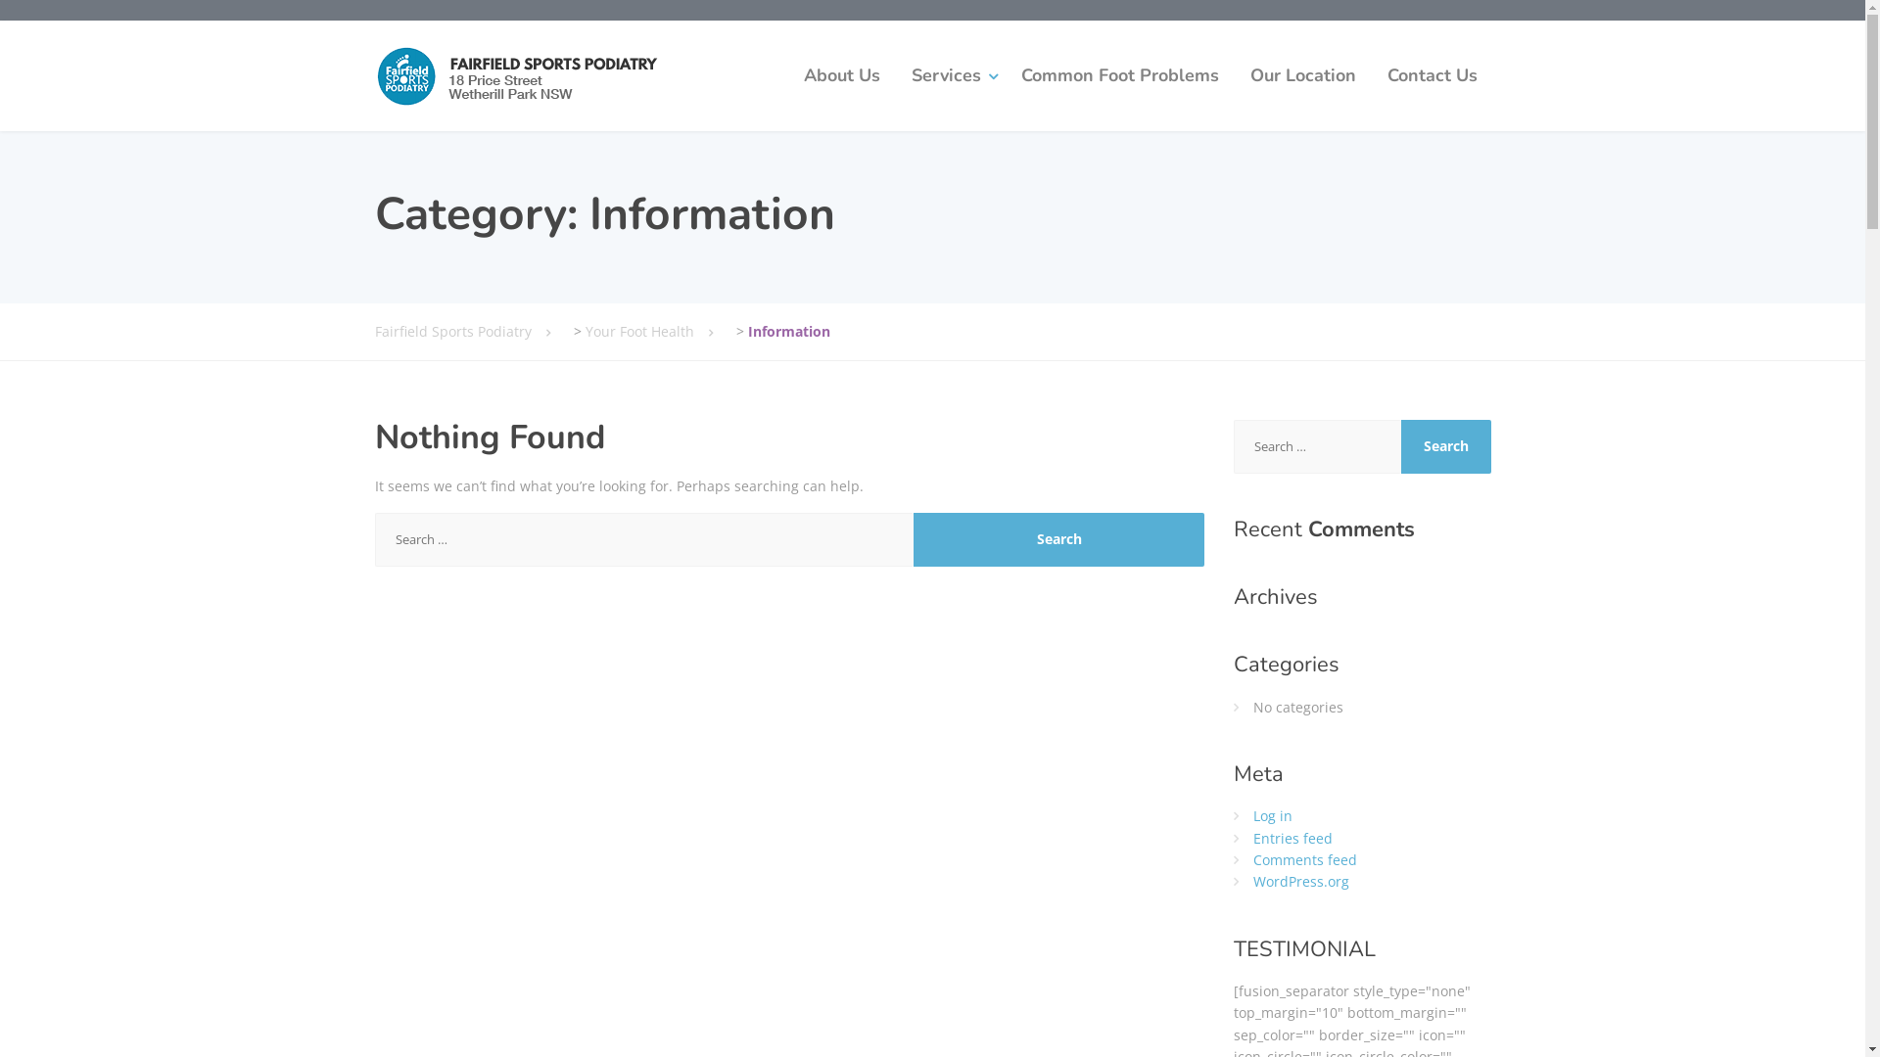 The height and width of the screenshot is (1057, 1880). I want to click on Log in, so click(1273, 816).